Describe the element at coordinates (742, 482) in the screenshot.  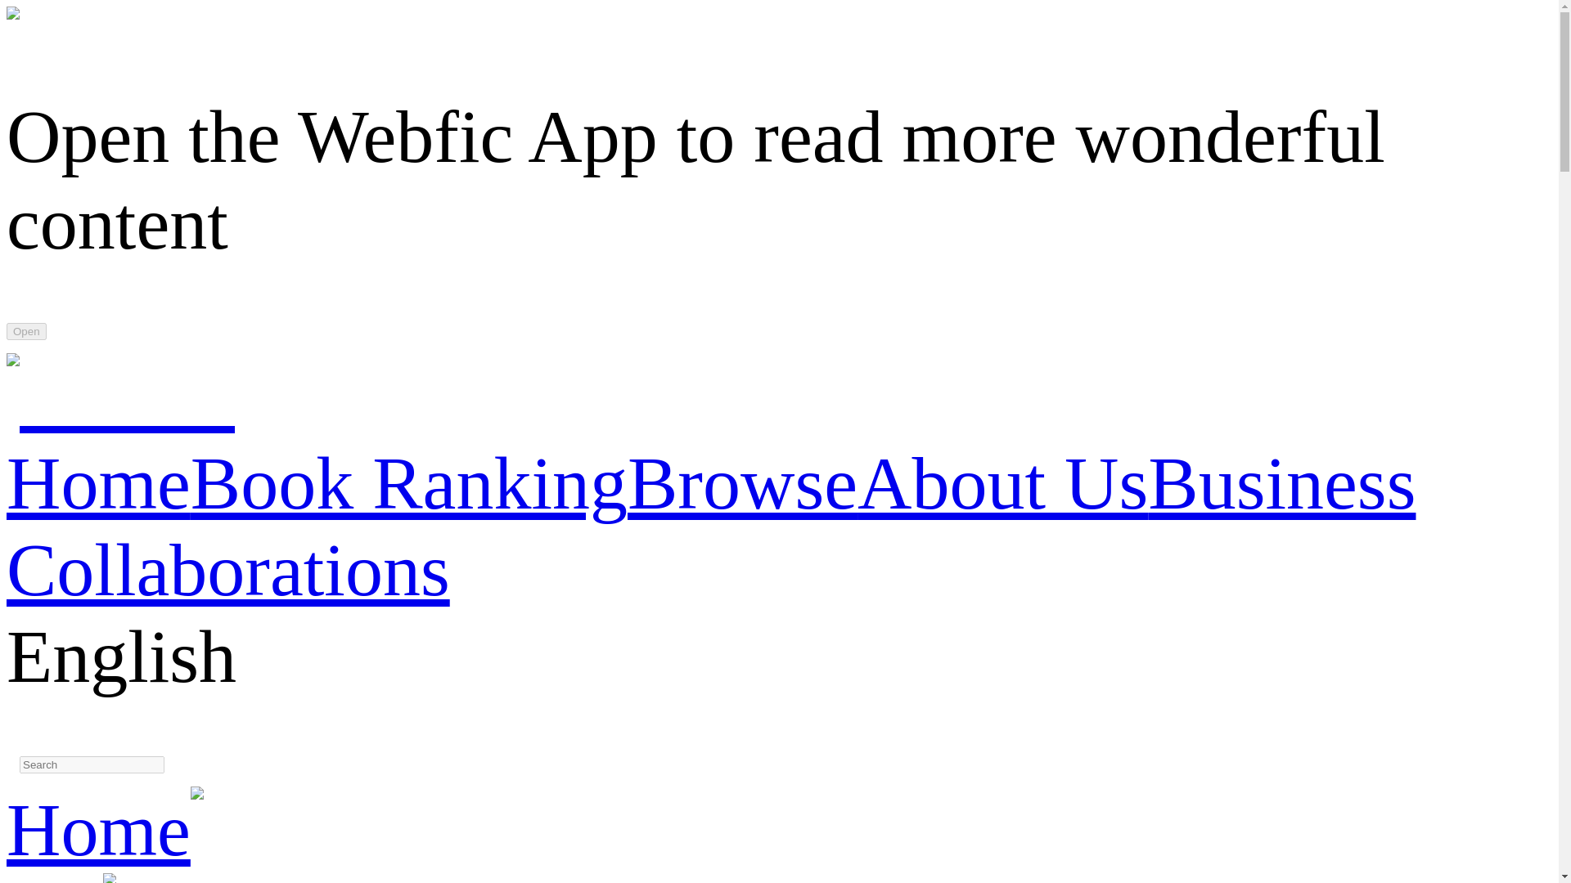
I see `Browse` at that location.